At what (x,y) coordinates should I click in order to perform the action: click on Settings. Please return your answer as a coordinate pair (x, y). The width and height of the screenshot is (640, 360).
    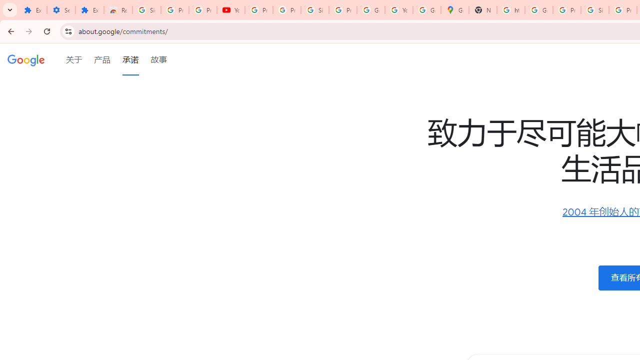
    Looking at the image, I should click on (61, 10).